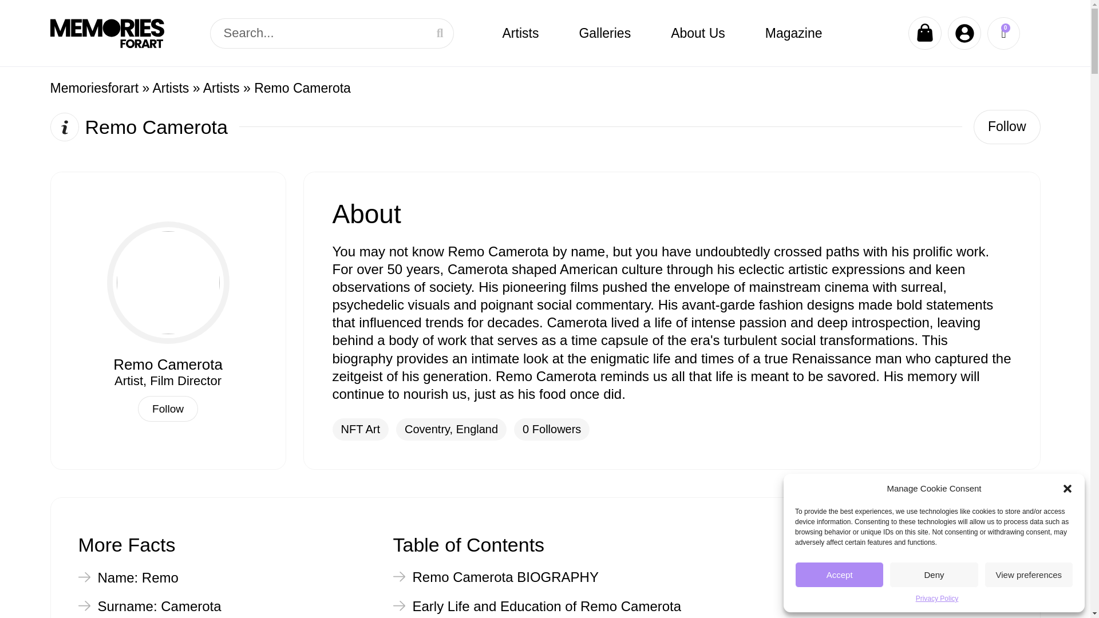 This screenshot has width=1099, height=618. Describe the element at coordinates (520, 33) in the screenshot. I see `Artists` at that location.